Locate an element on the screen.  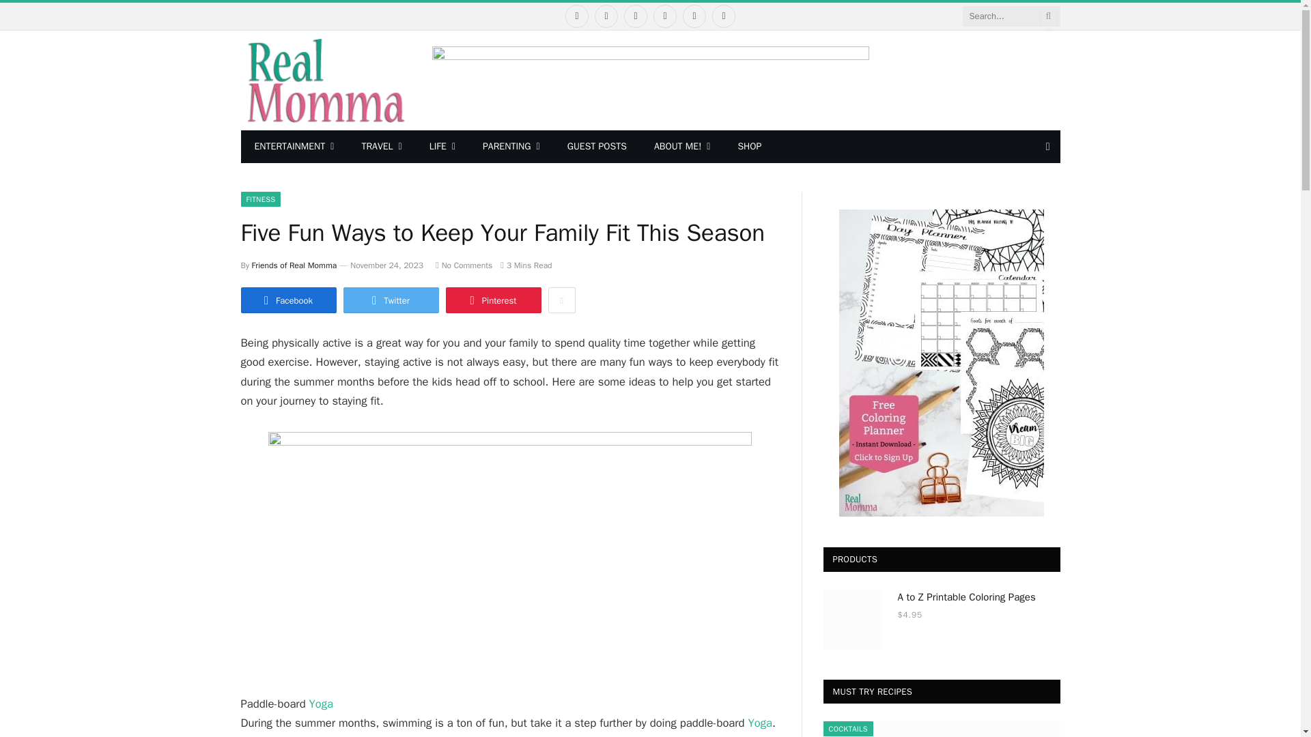
Real Momma is located at coordinates (323, 81).